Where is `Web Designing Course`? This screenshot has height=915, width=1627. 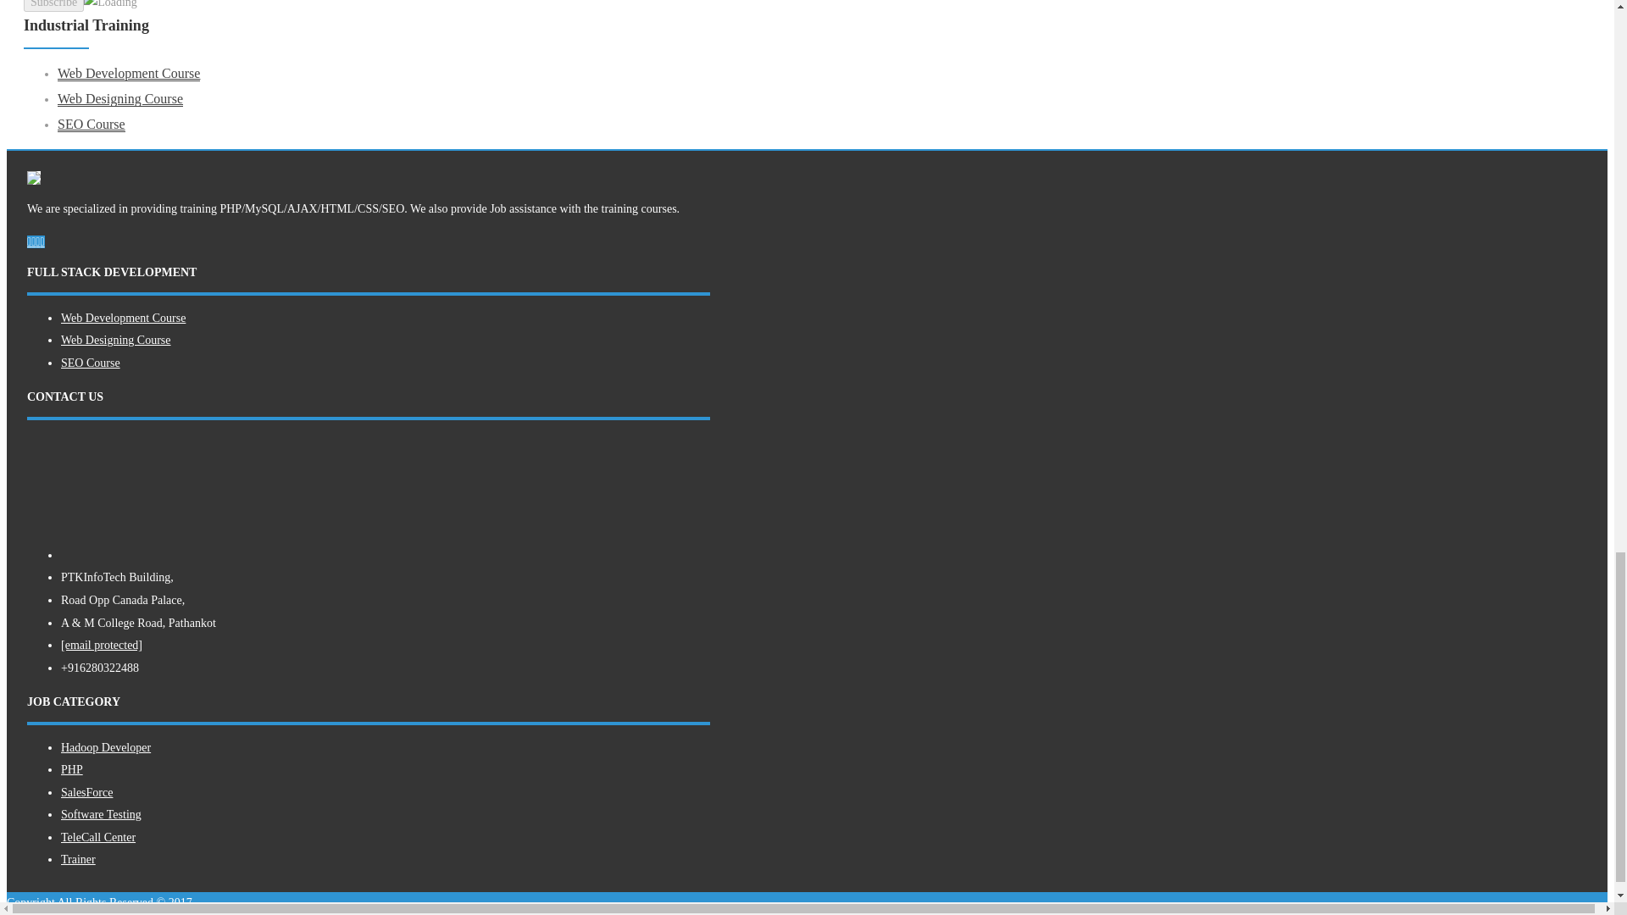 Web Designing Course is located at coordinates (119, 99).